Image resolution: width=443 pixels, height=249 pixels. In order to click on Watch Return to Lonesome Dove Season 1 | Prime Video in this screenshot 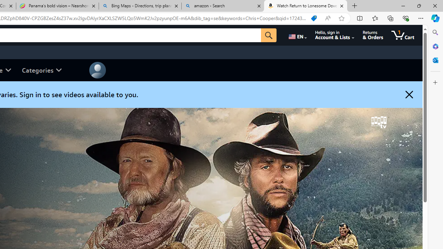, I will do `click(306, 6)`.